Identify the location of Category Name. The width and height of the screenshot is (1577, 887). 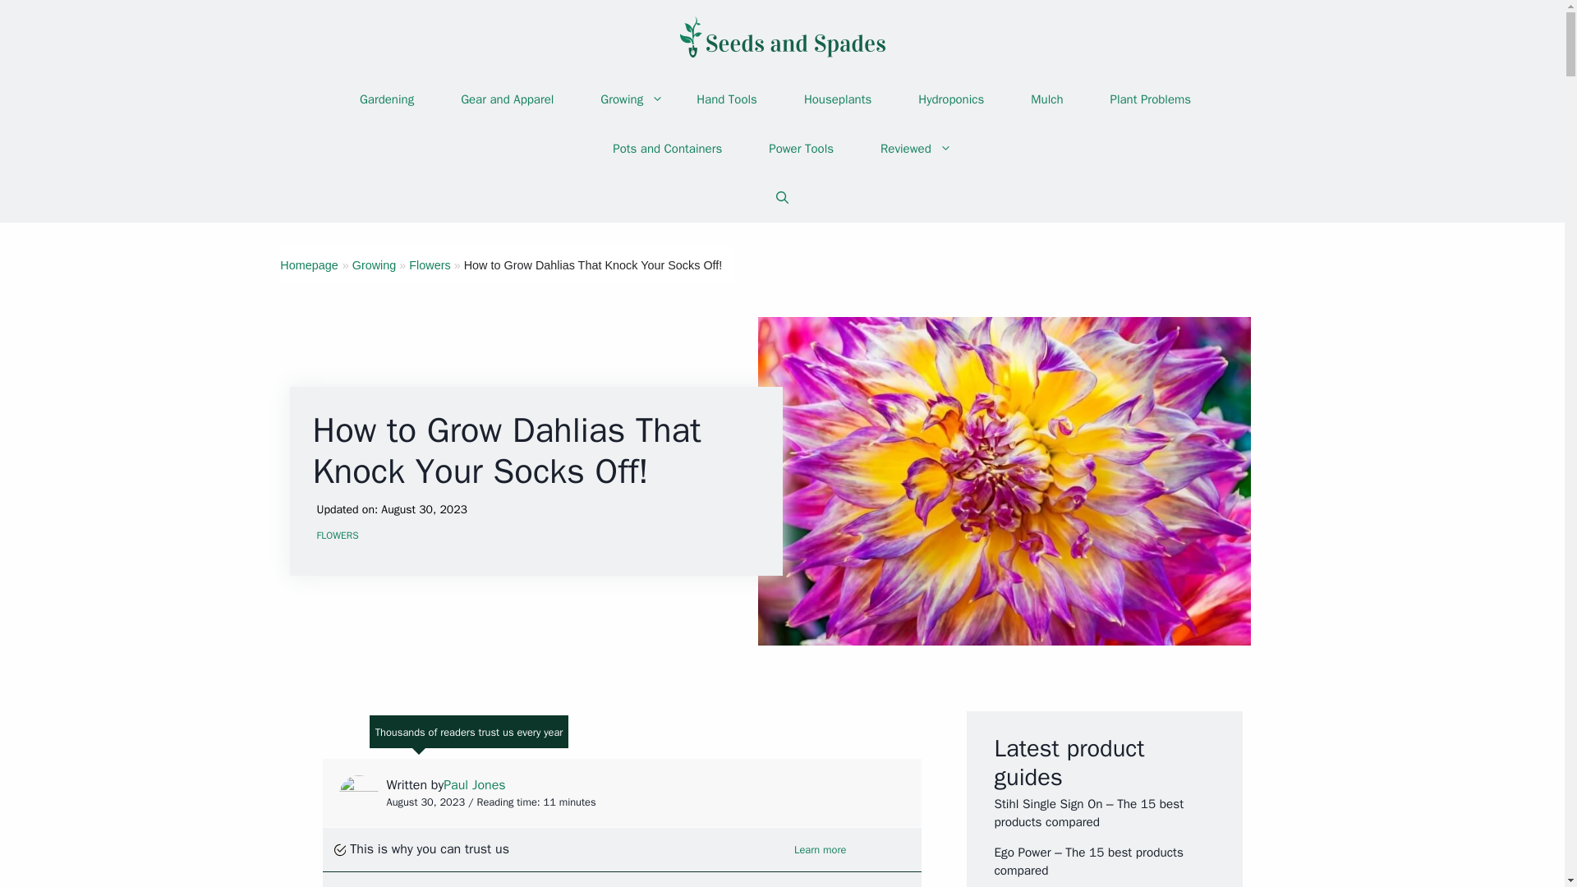
(375, 264).